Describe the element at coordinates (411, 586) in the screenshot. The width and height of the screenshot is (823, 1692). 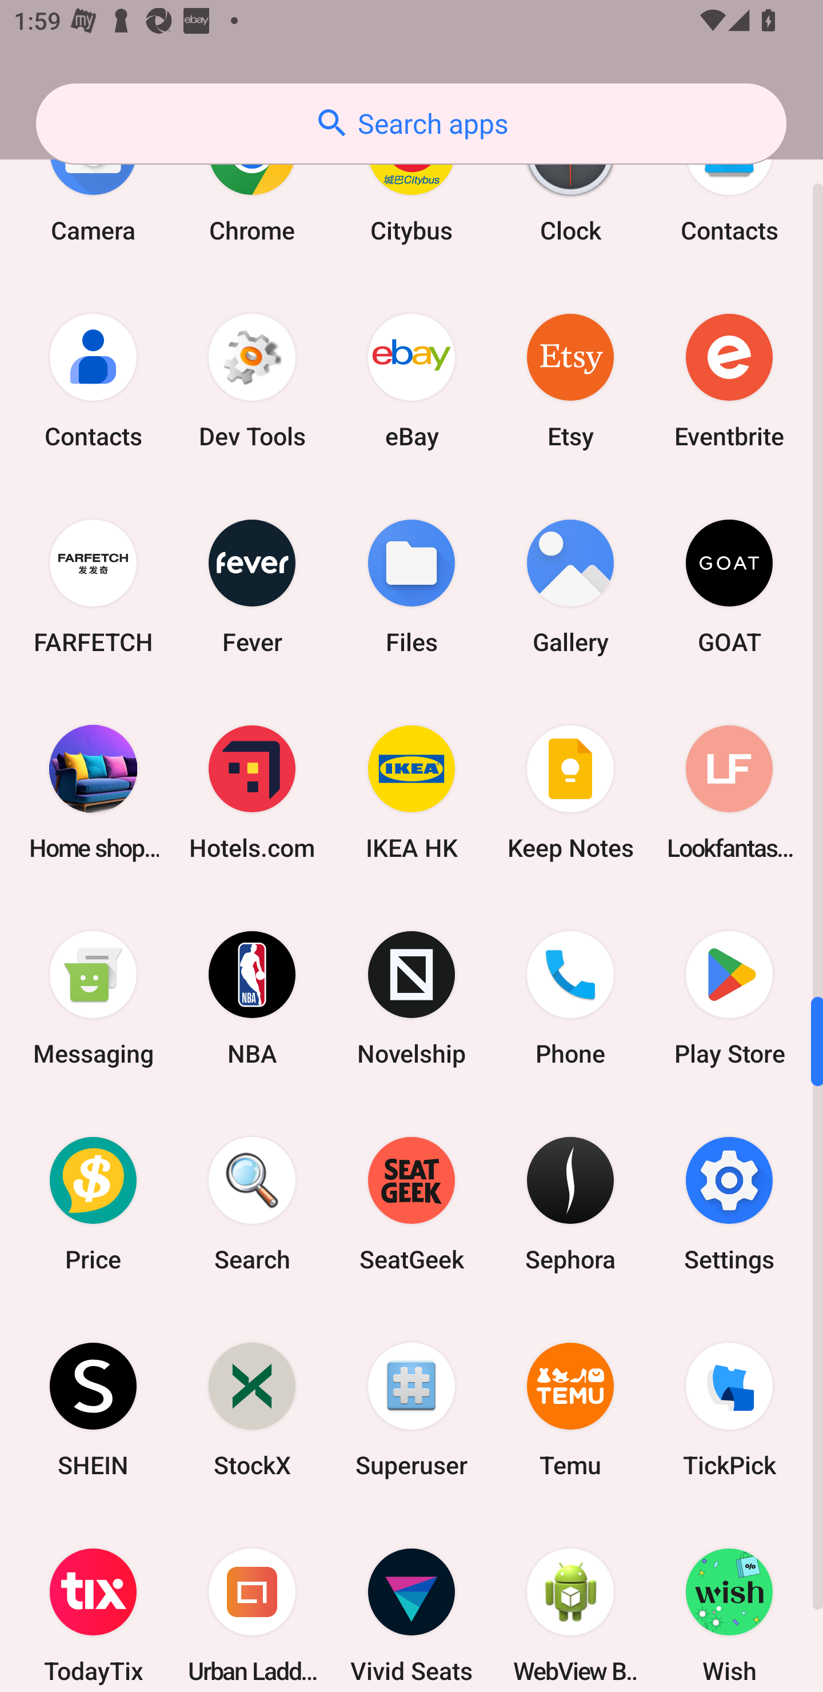
I see `Files` at that location.